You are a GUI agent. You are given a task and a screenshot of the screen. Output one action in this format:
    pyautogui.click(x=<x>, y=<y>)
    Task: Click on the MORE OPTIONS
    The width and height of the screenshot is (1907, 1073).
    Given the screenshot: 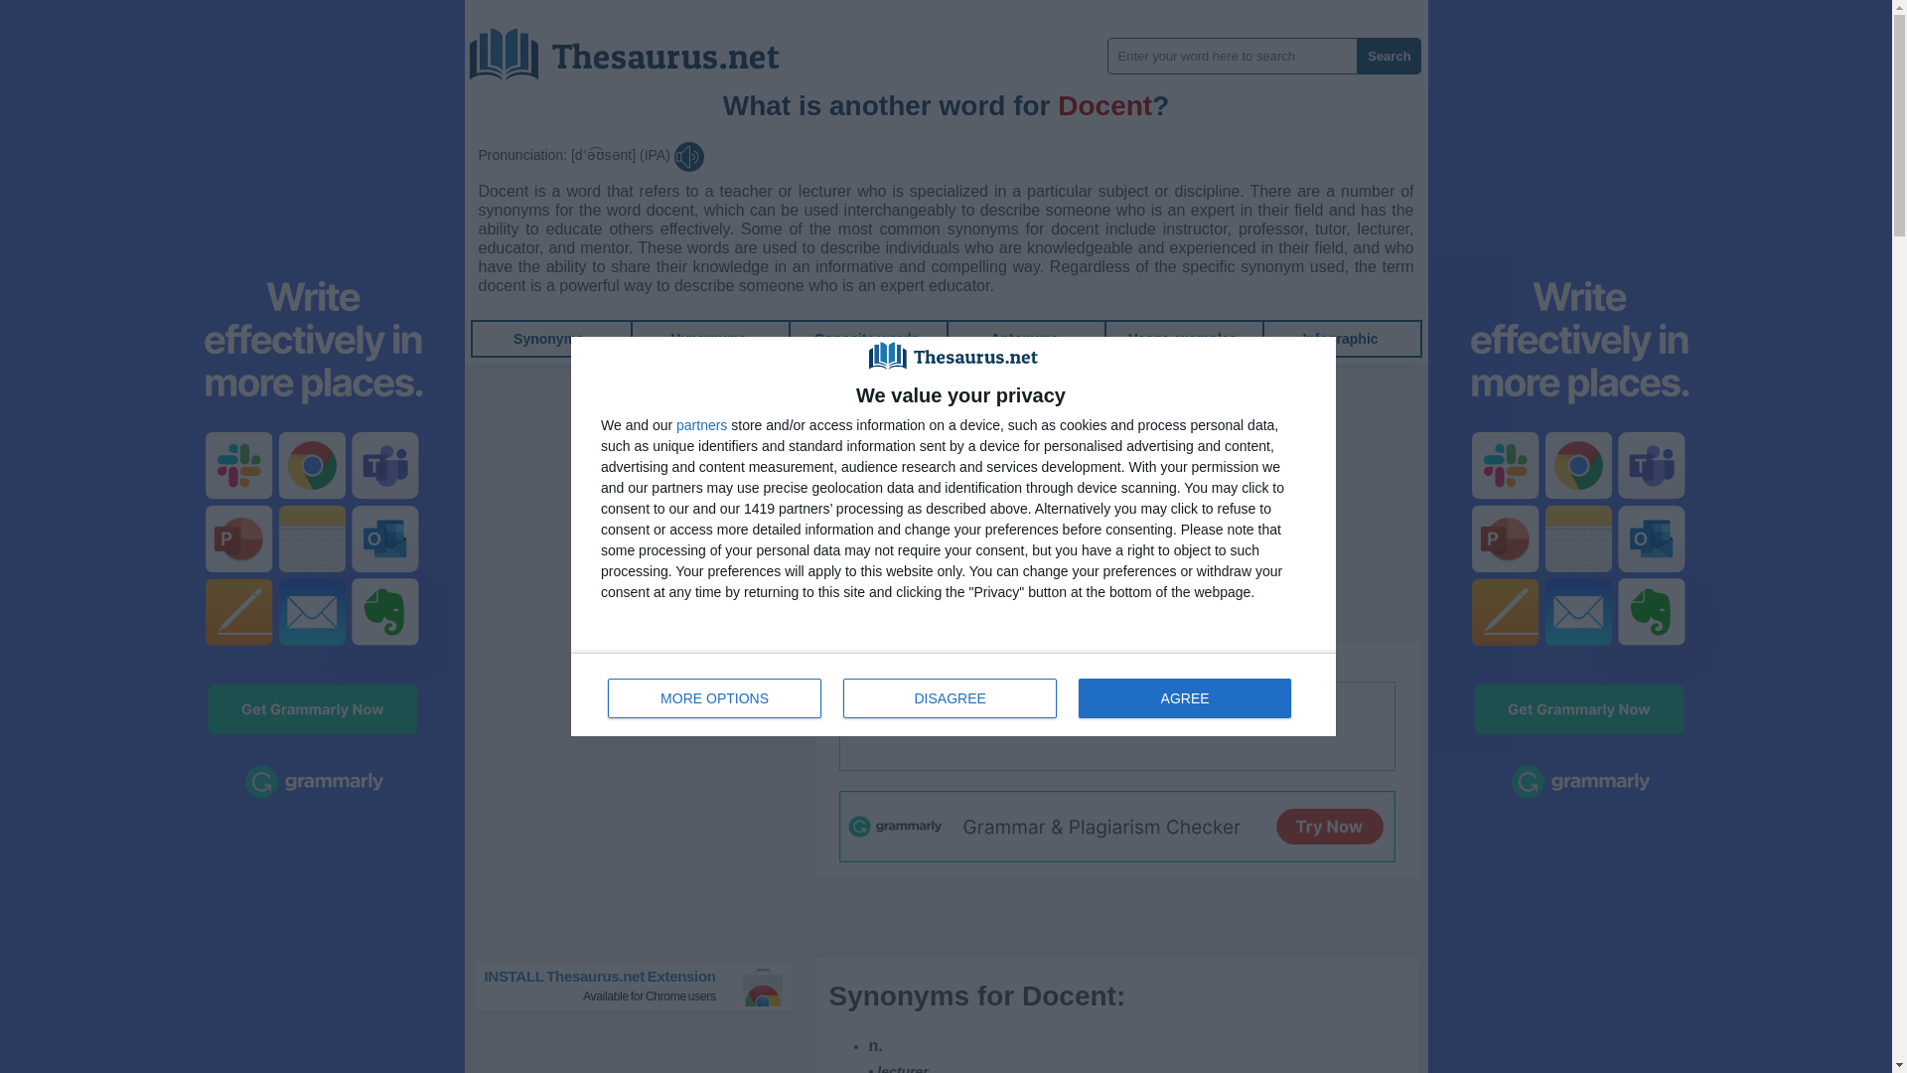 What is the action you would take?
    pyautogui.click(x=548, y=338)
    